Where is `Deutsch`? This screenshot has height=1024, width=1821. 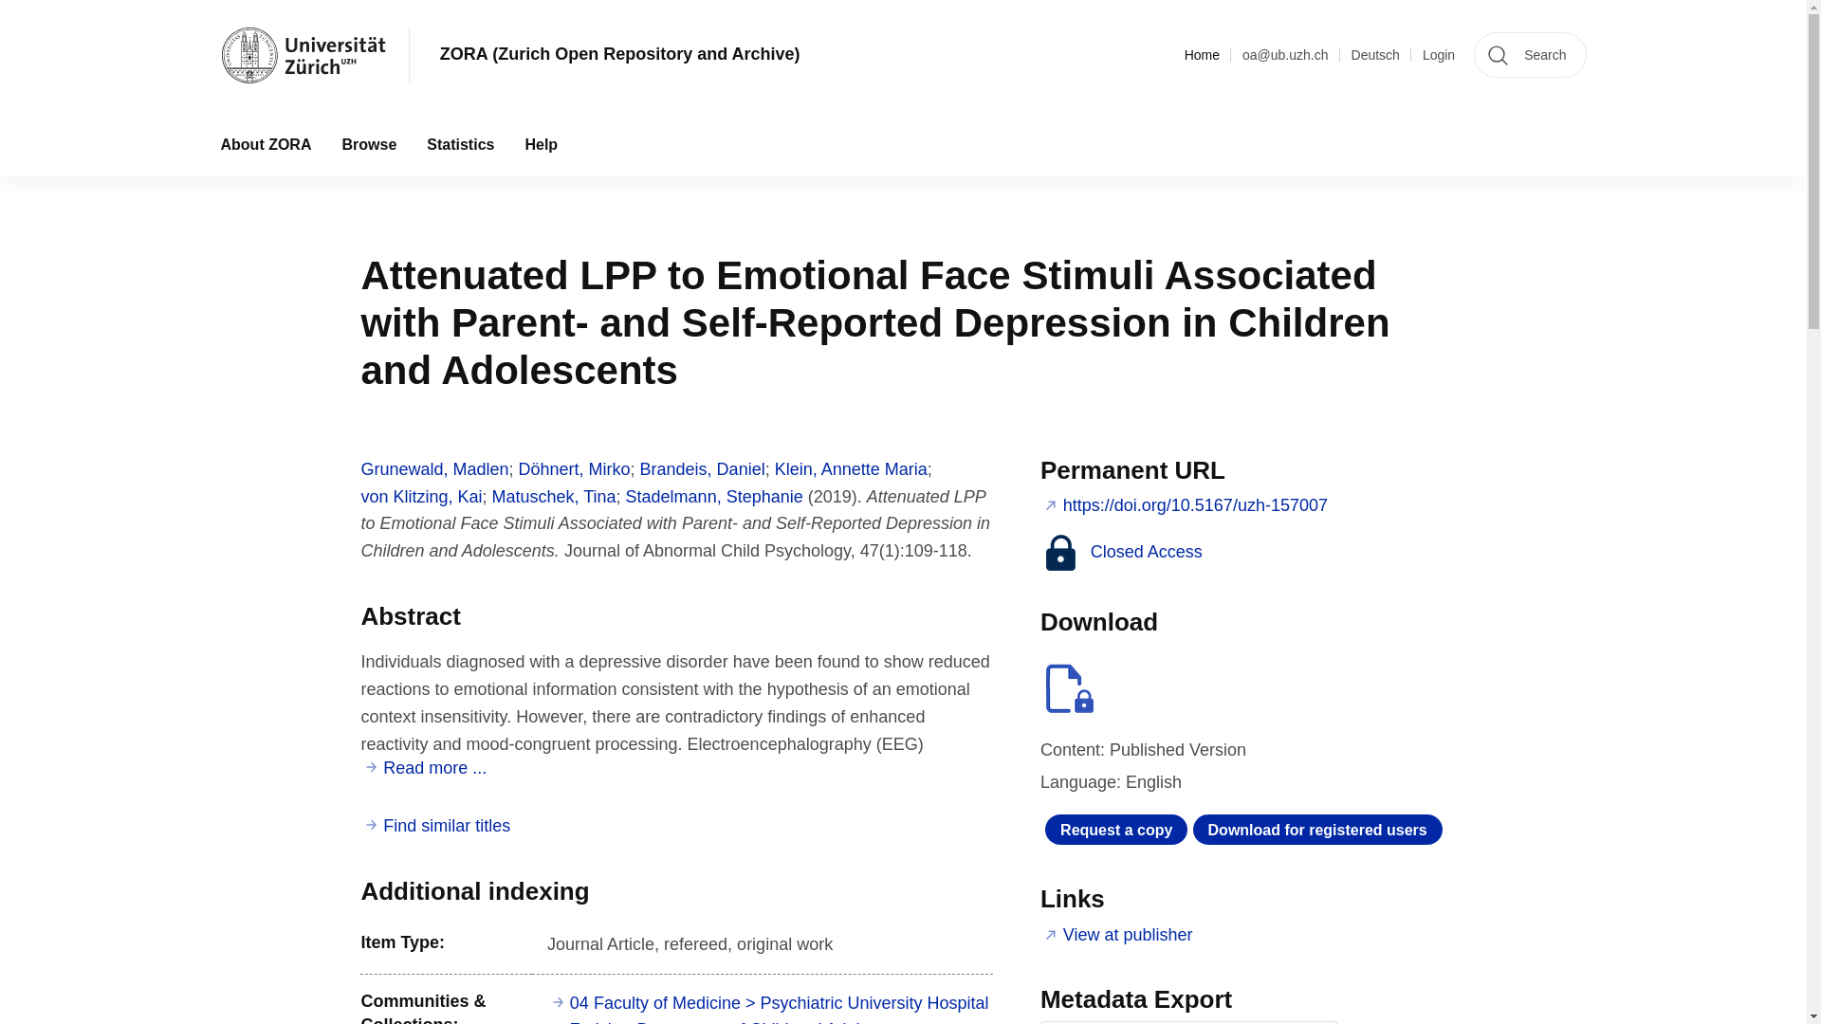 Deutsch is located at coordinates (1375, 55).